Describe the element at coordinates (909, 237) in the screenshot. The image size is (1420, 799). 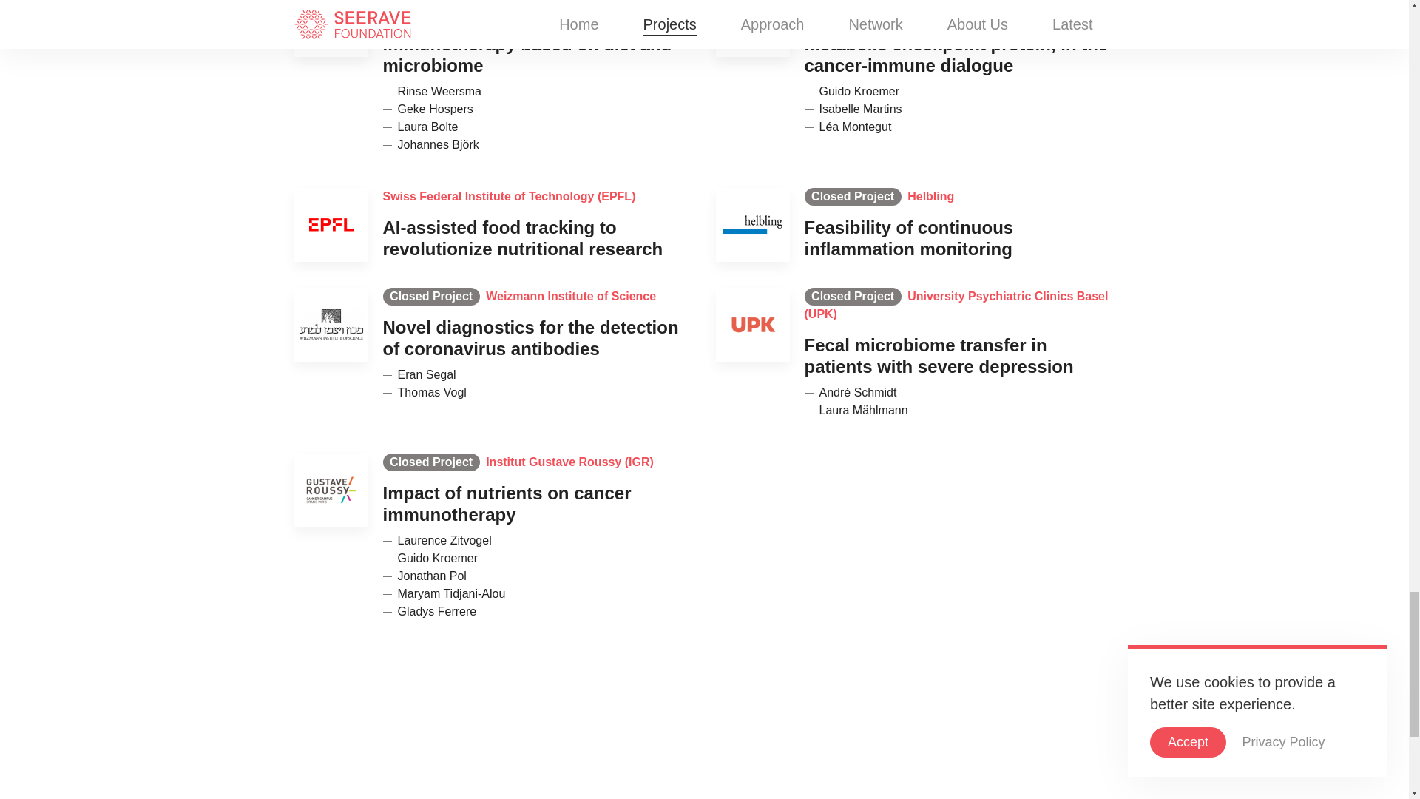
I see `Feasibility of continuous inflammation monitoring` at that location.